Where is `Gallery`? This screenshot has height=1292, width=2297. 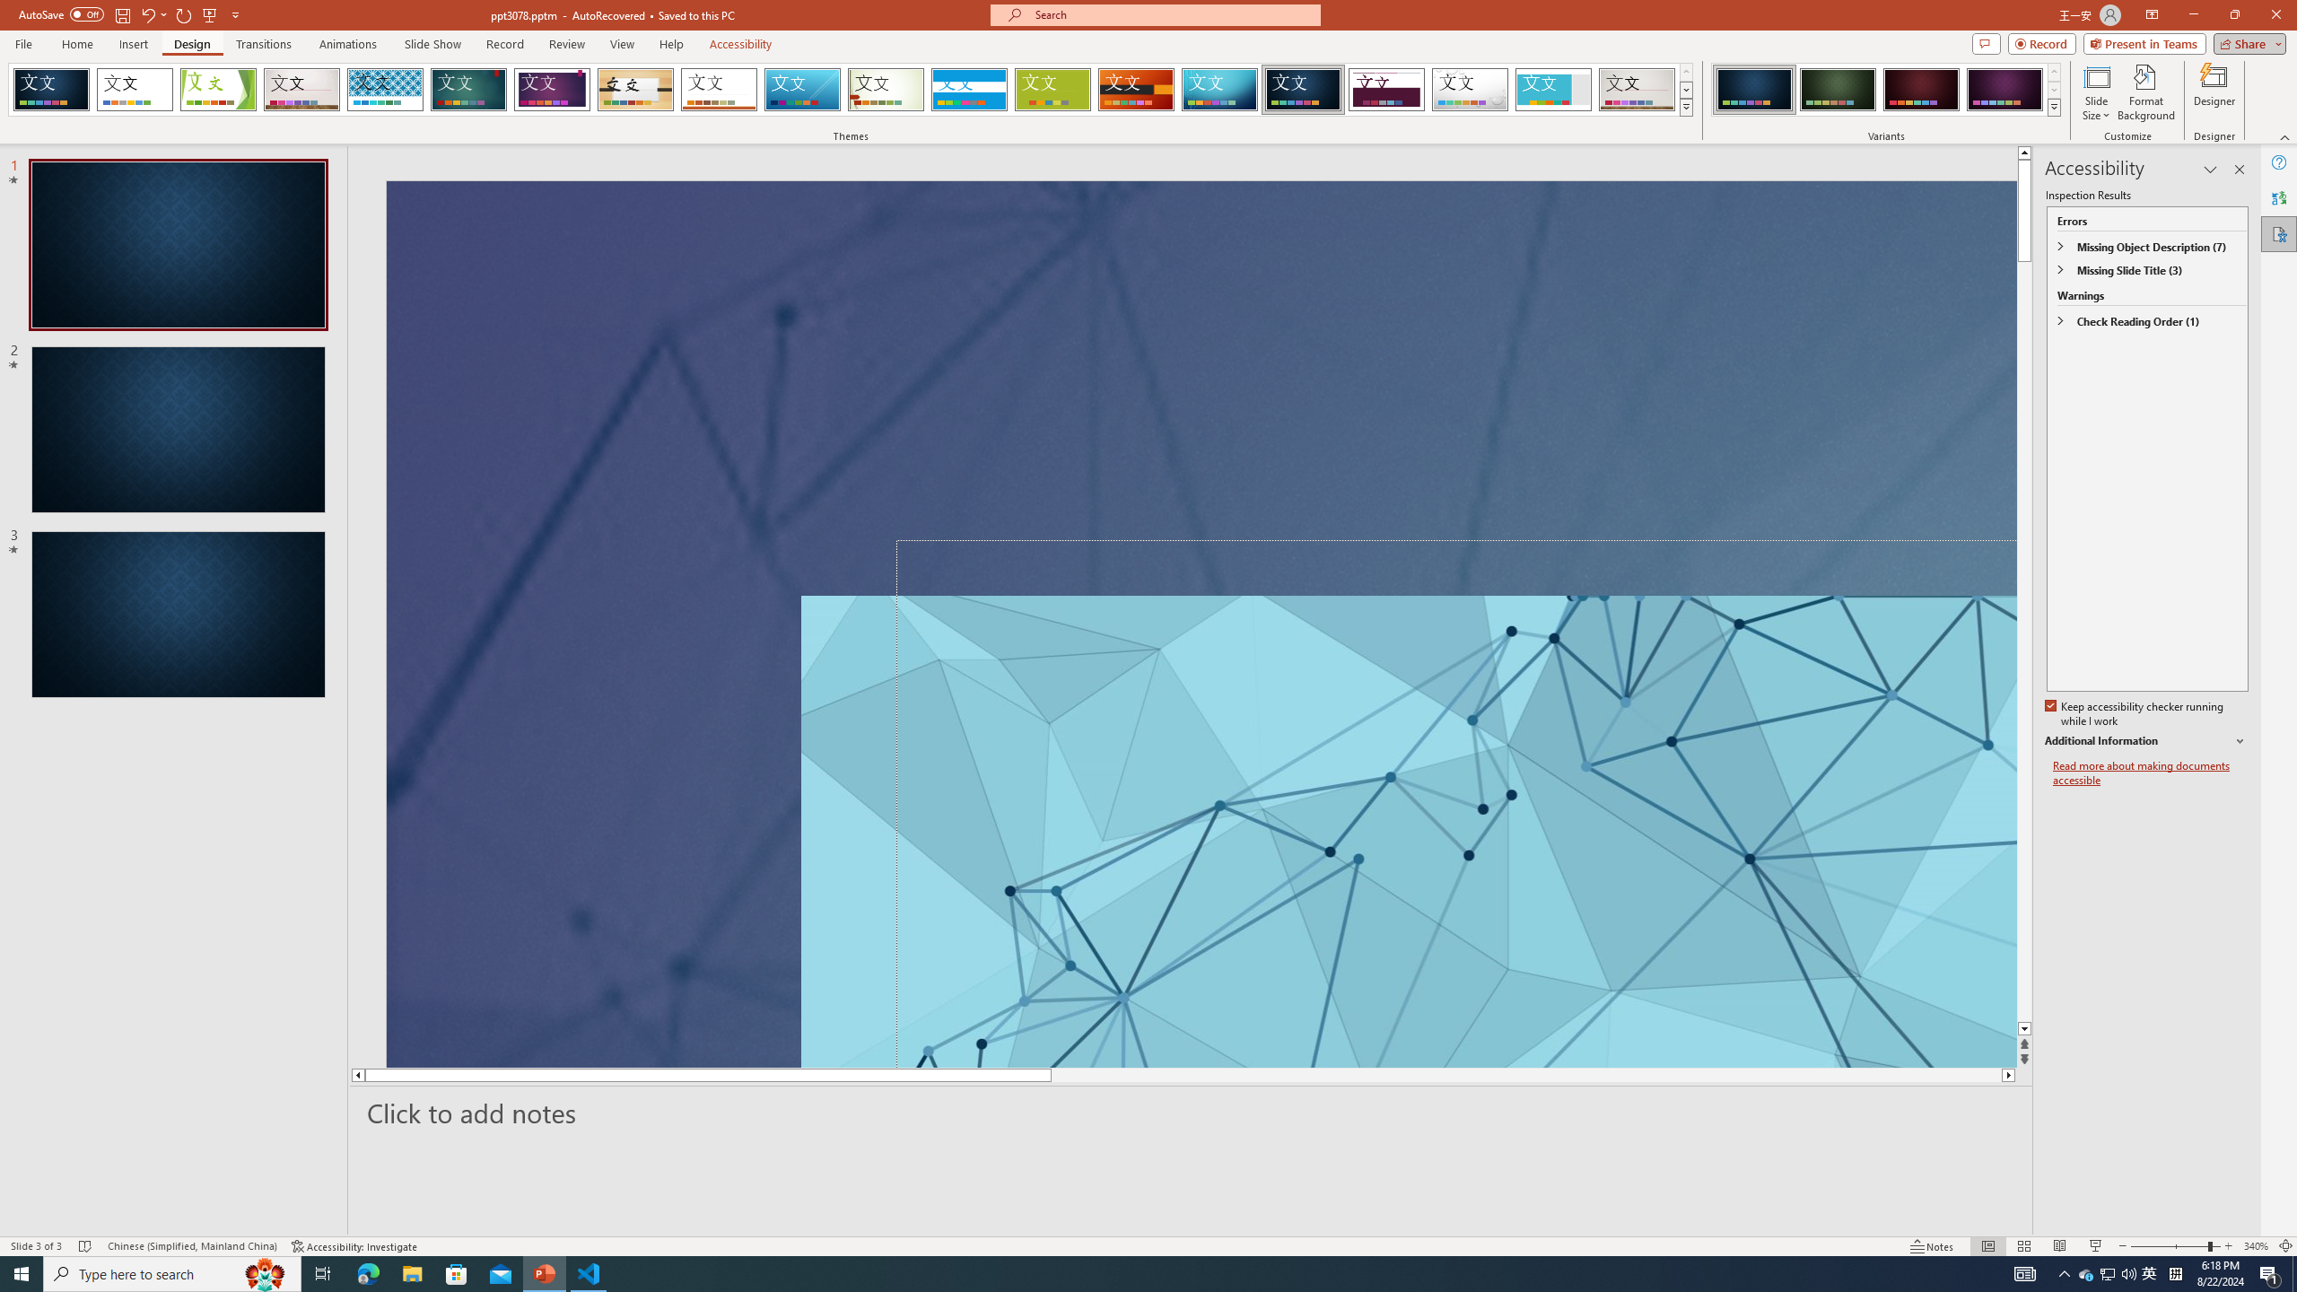 Gallery is located at coordinates (1638, 90).